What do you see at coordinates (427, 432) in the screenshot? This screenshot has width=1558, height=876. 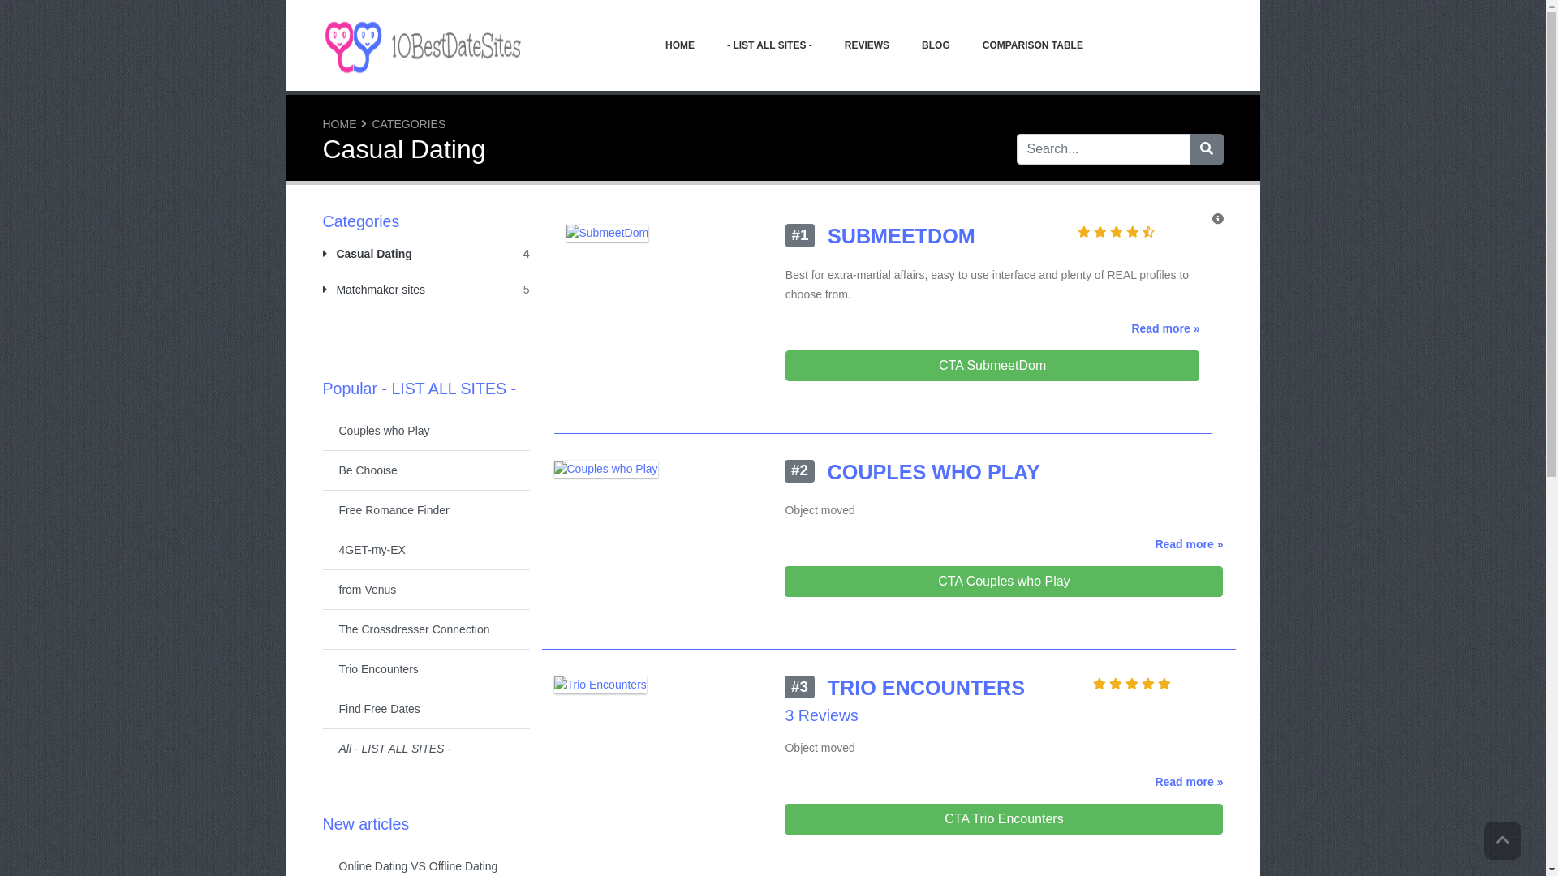 I see `Couples who Play` at bounding box center [427, 432].